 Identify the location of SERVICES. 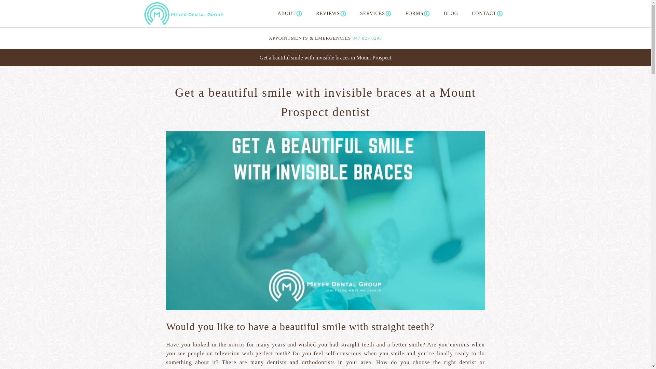
(376, 14).